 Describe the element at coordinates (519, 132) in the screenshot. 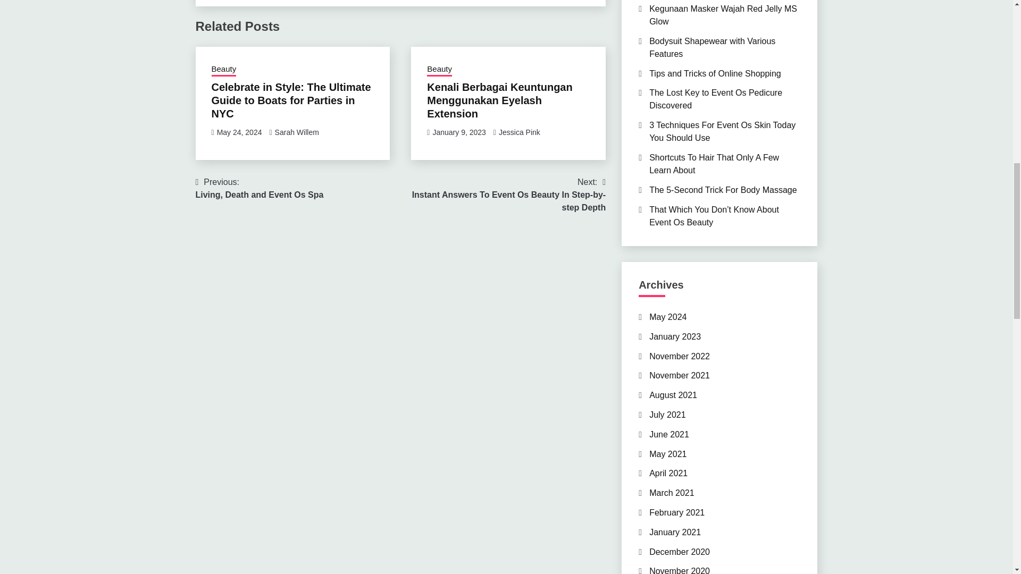

I see `Kenali Berbagai Keuntungan Menggunakan Eyelash Extension` at that location.